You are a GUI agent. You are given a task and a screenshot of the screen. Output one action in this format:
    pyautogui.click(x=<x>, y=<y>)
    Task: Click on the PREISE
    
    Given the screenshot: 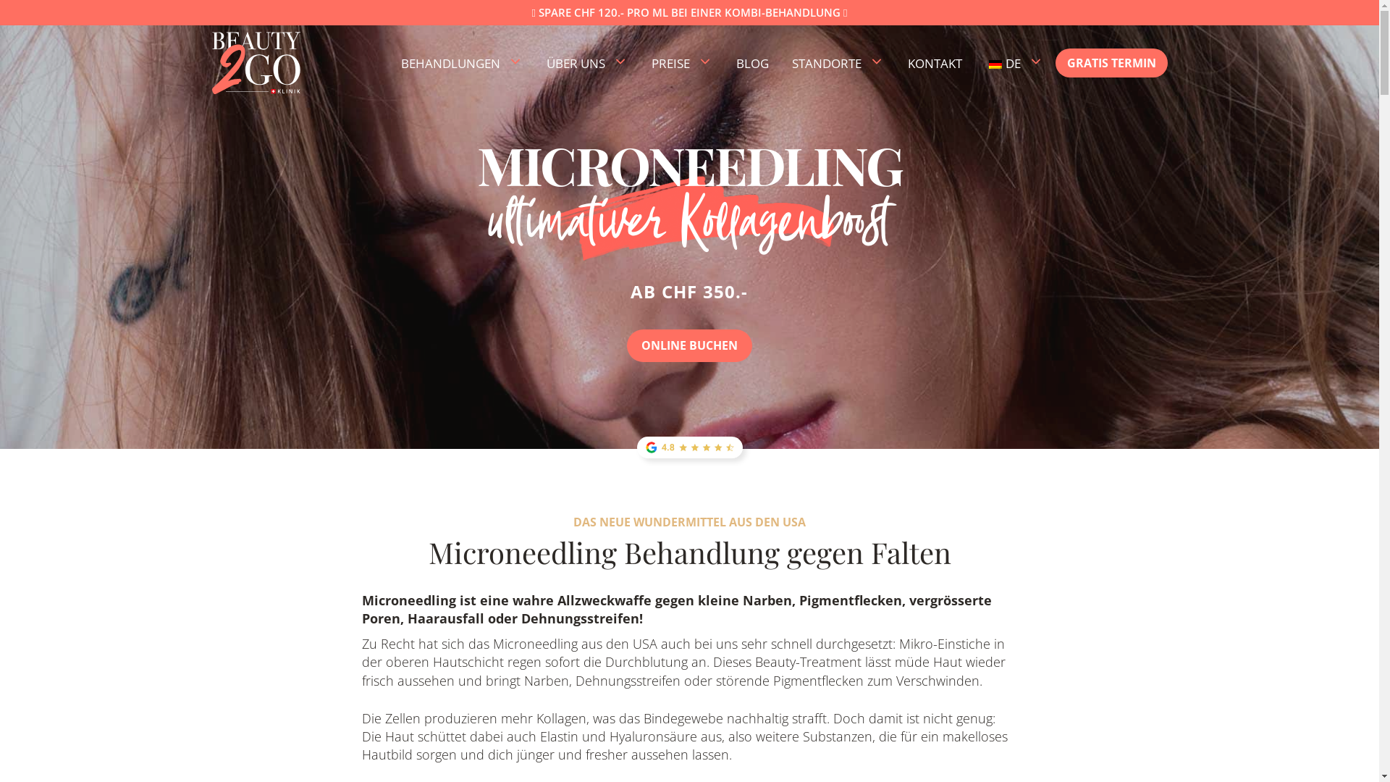 What is the action you would take?
    pyautogui.click(x=682, y=64)
    